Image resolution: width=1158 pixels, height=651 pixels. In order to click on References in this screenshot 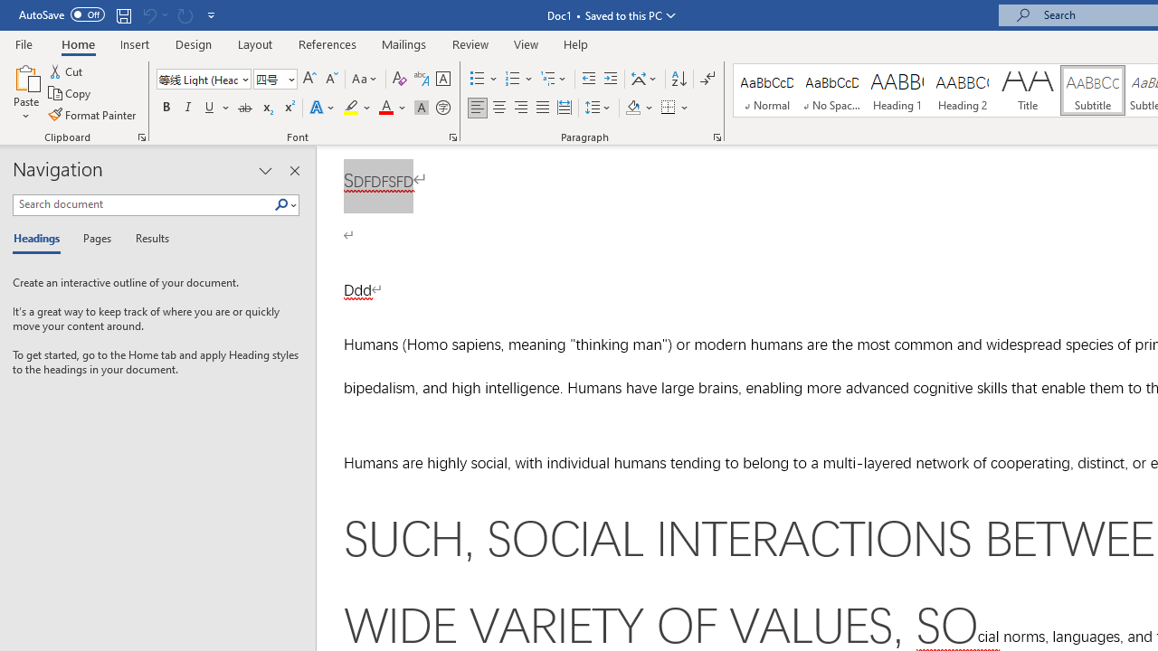, I will do `click(327, 43)`.